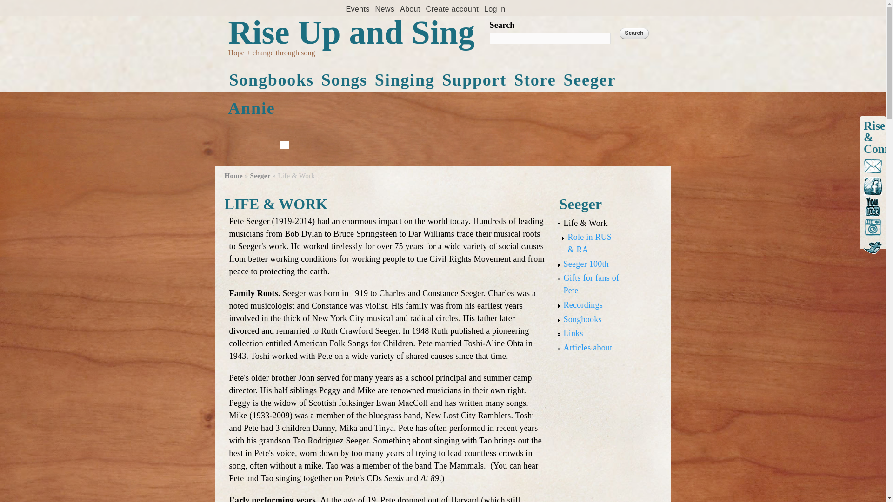  Describe the element at coordinates (357, 8) in the screenshot. I see `Events` at that location.